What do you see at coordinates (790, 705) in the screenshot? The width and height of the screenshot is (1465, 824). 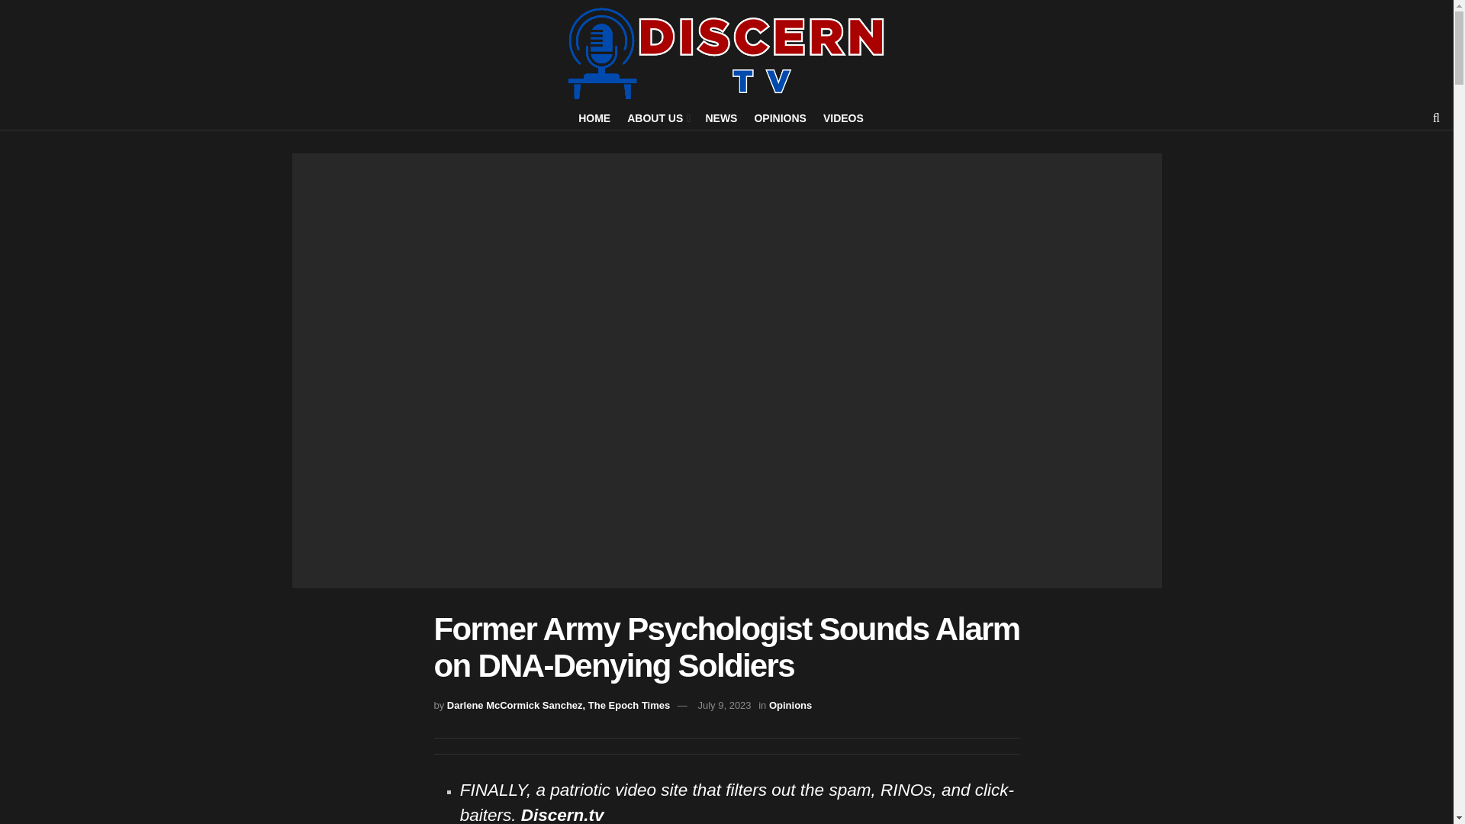 I see `Opinions` at bounding box center [790, 705].